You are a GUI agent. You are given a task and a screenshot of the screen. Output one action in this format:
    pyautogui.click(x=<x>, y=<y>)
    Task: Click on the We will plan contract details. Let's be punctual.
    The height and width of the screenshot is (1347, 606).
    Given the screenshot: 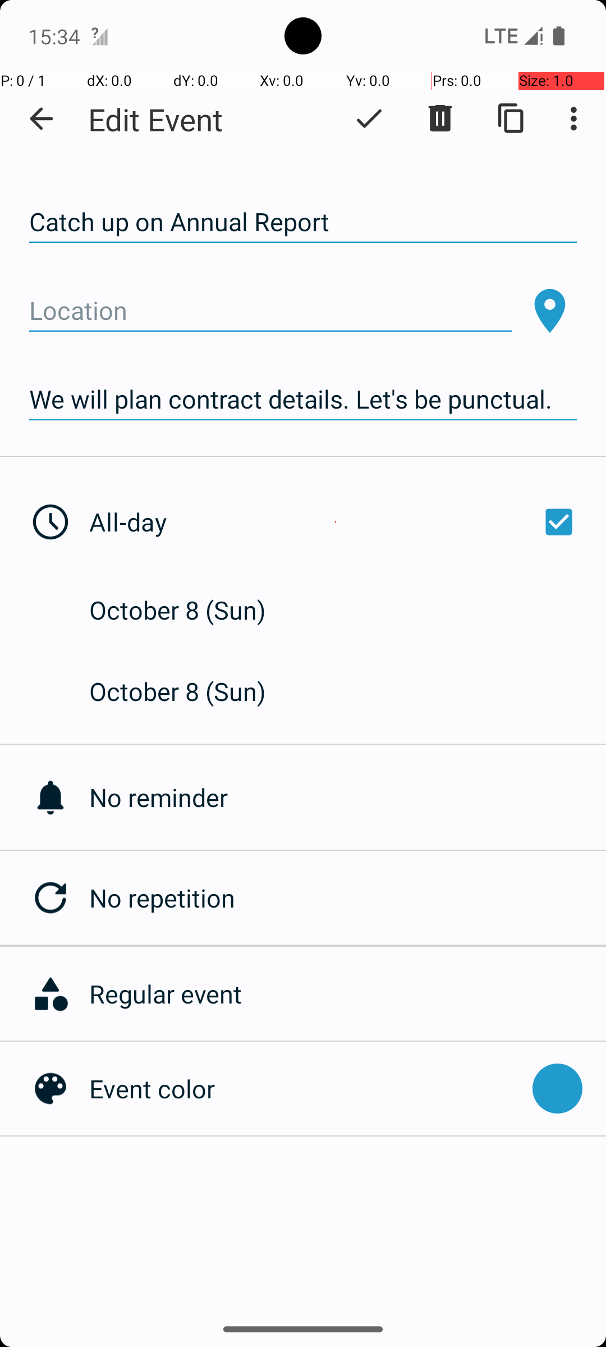 What is the action you would take?
    pyautogui.click(x=303, y=400)
    